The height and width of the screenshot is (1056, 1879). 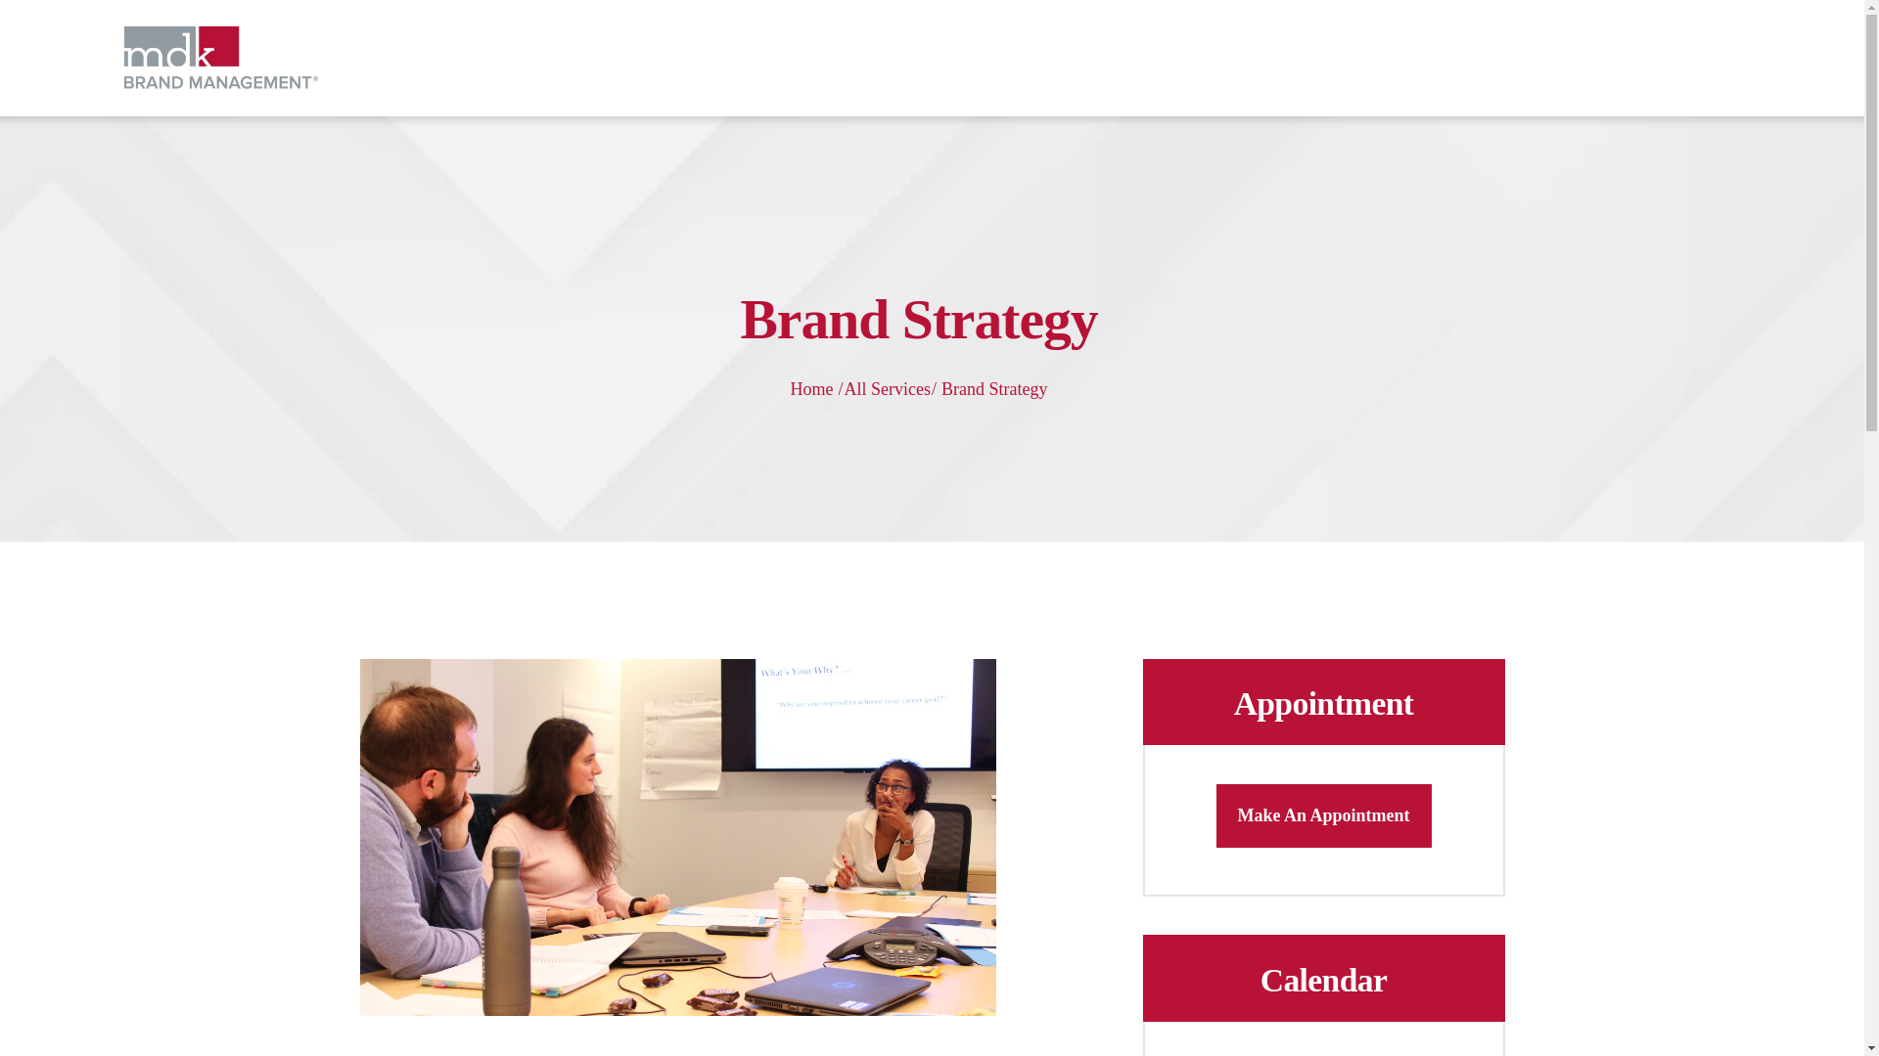 I want to click on Home, so click(x=810, y=389).